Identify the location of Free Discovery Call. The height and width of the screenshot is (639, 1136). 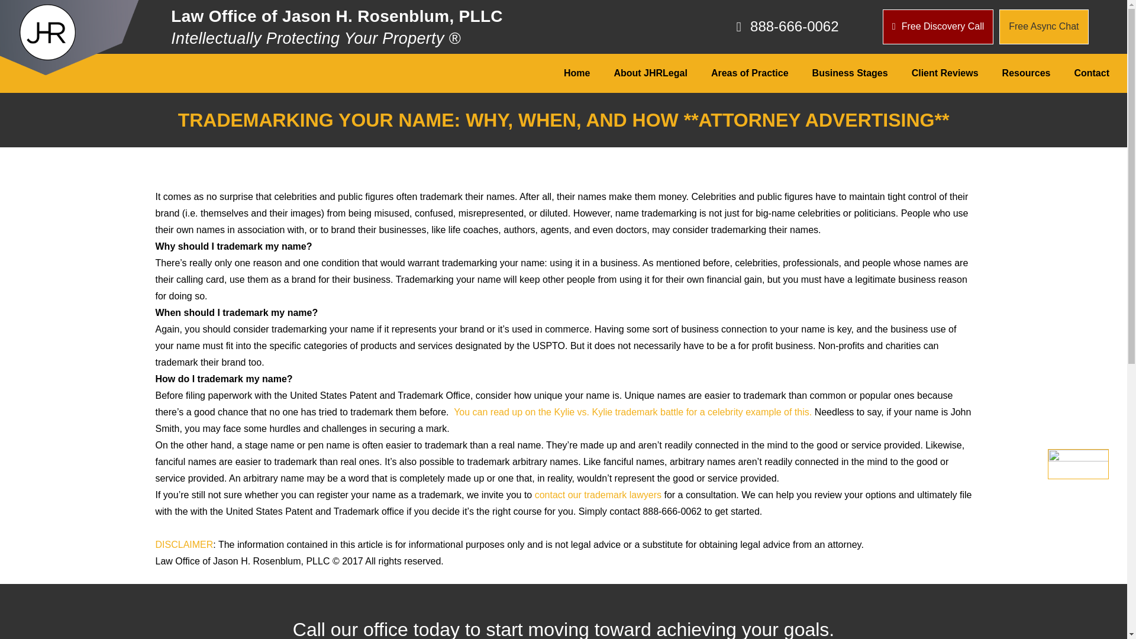
(937, 27).